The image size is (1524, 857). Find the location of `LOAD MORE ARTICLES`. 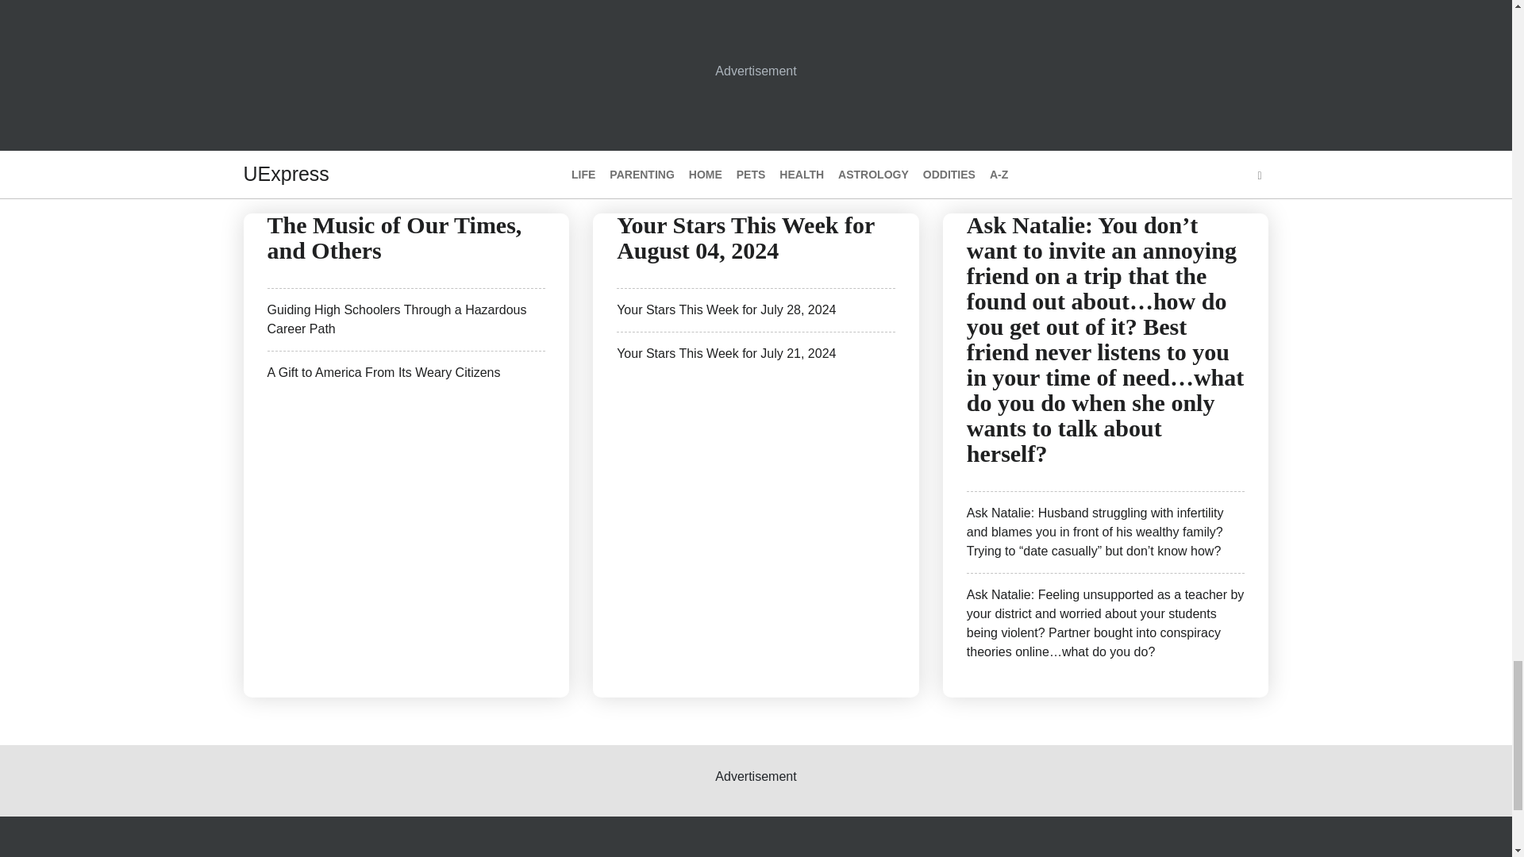

LOAD MORE ARTICLES is located at coordinates (756, 79).